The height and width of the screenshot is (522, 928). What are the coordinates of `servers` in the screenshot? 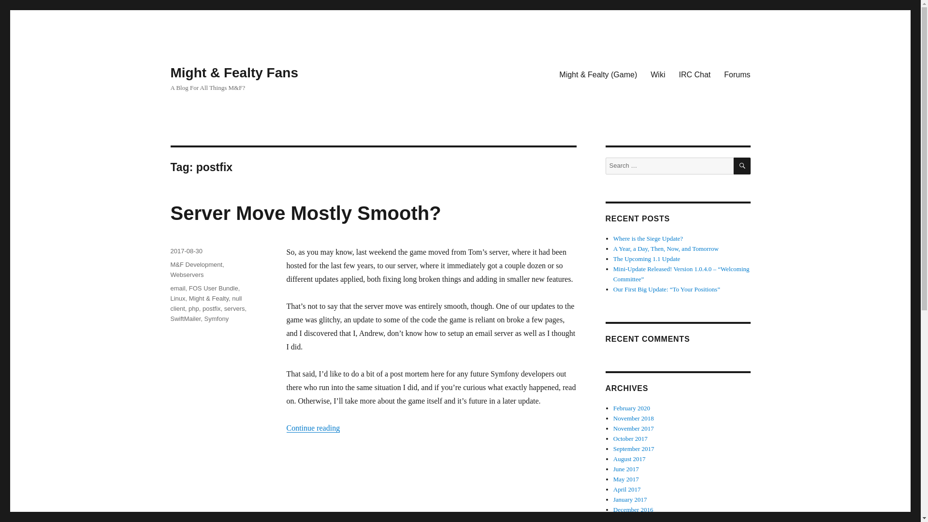 It's located at (234, 308).